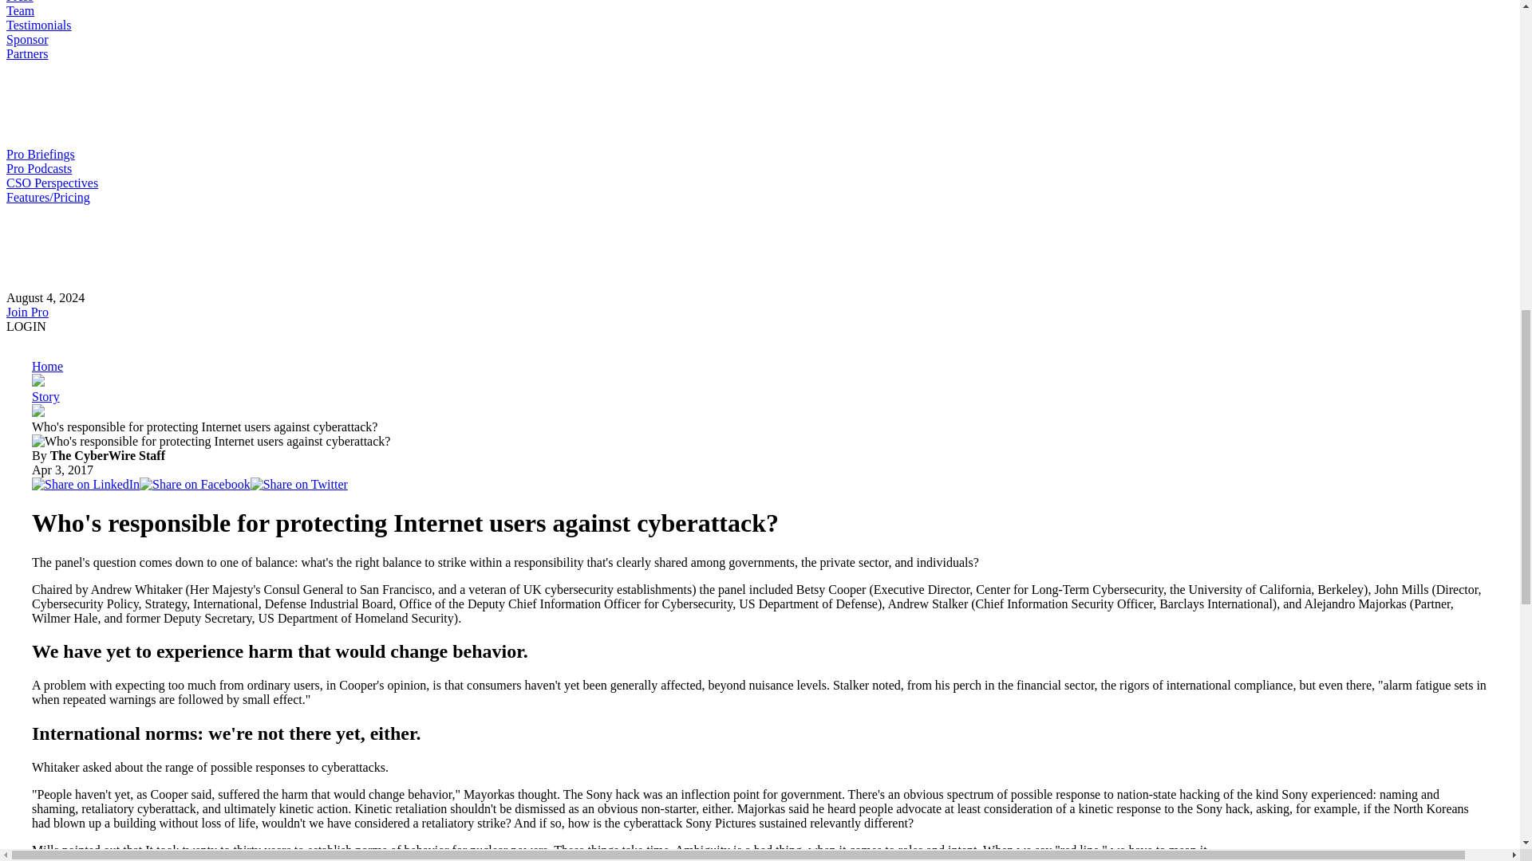  What do you see at coordinates (38, 24) in the screenshot?
I see `Testimonials` at bounding box center [38, 24].